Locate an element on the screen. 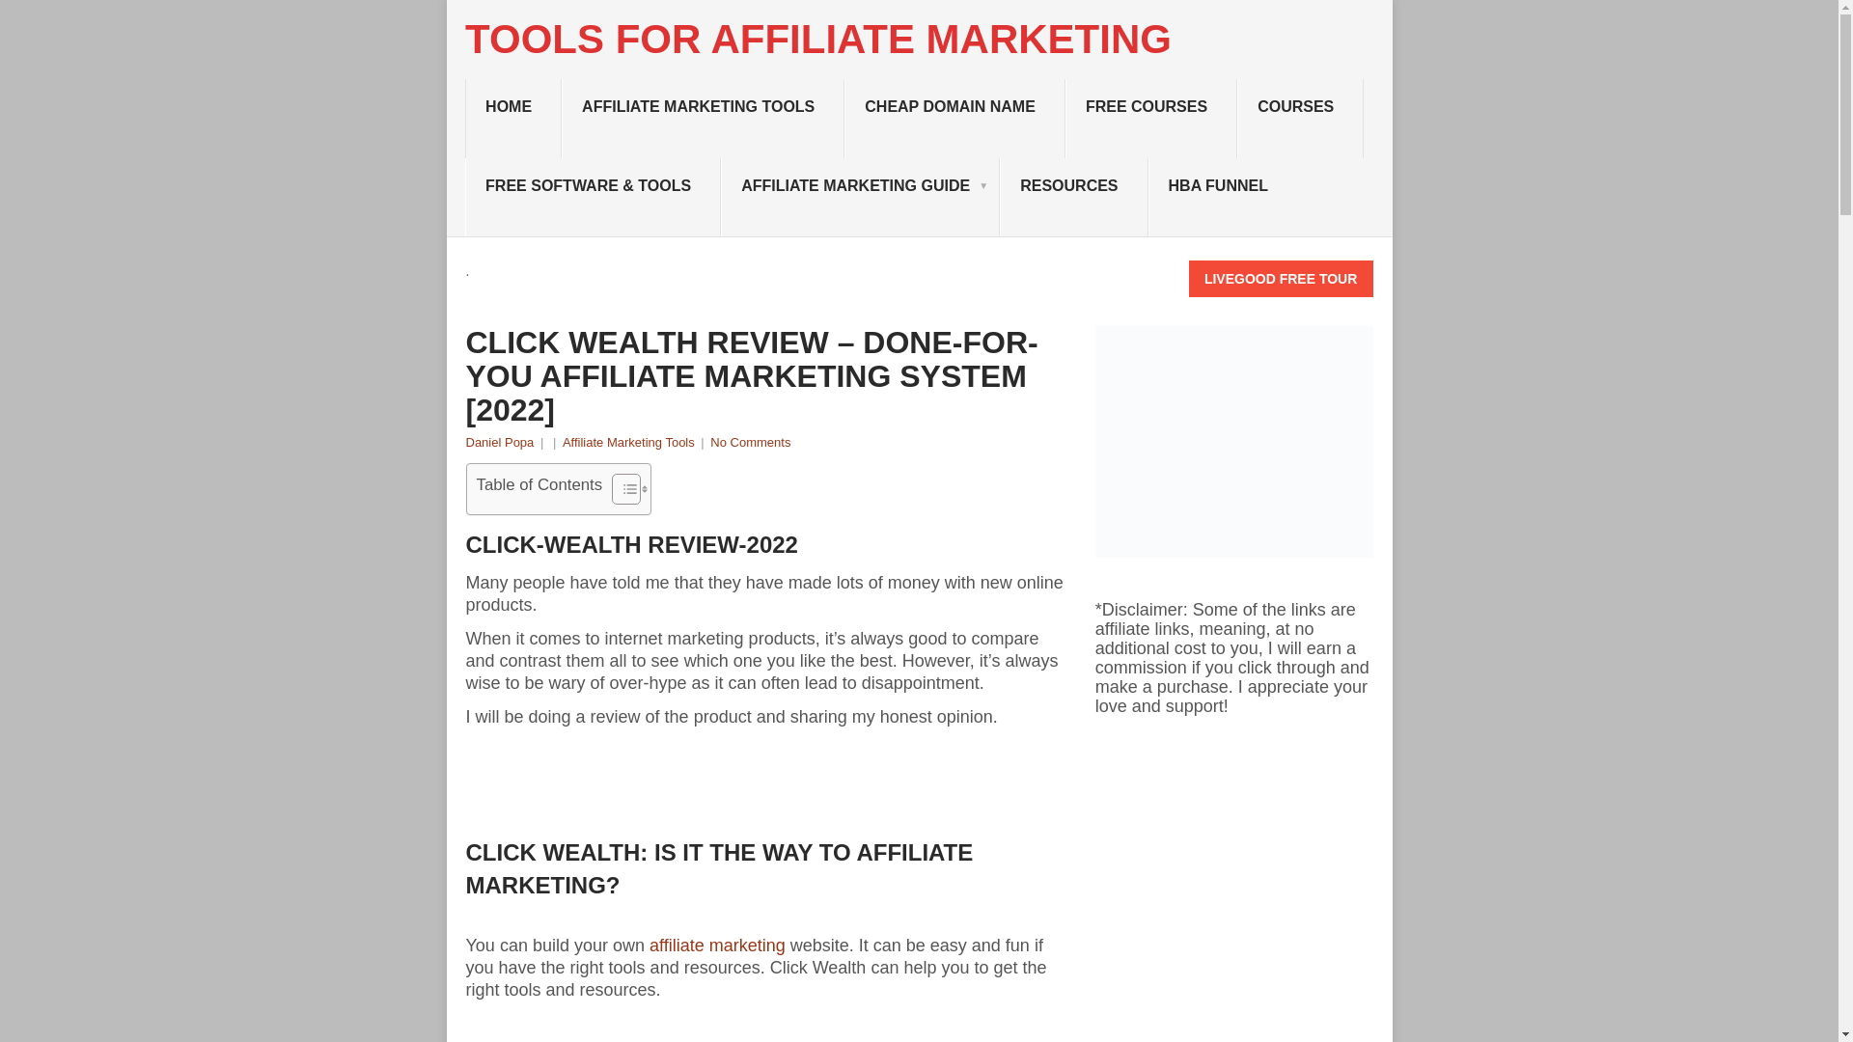 Image resolution: width=1853 pixels, height=1042 pixels. CHEAP DOMAIN NAME is located at coordinates (955, 119).